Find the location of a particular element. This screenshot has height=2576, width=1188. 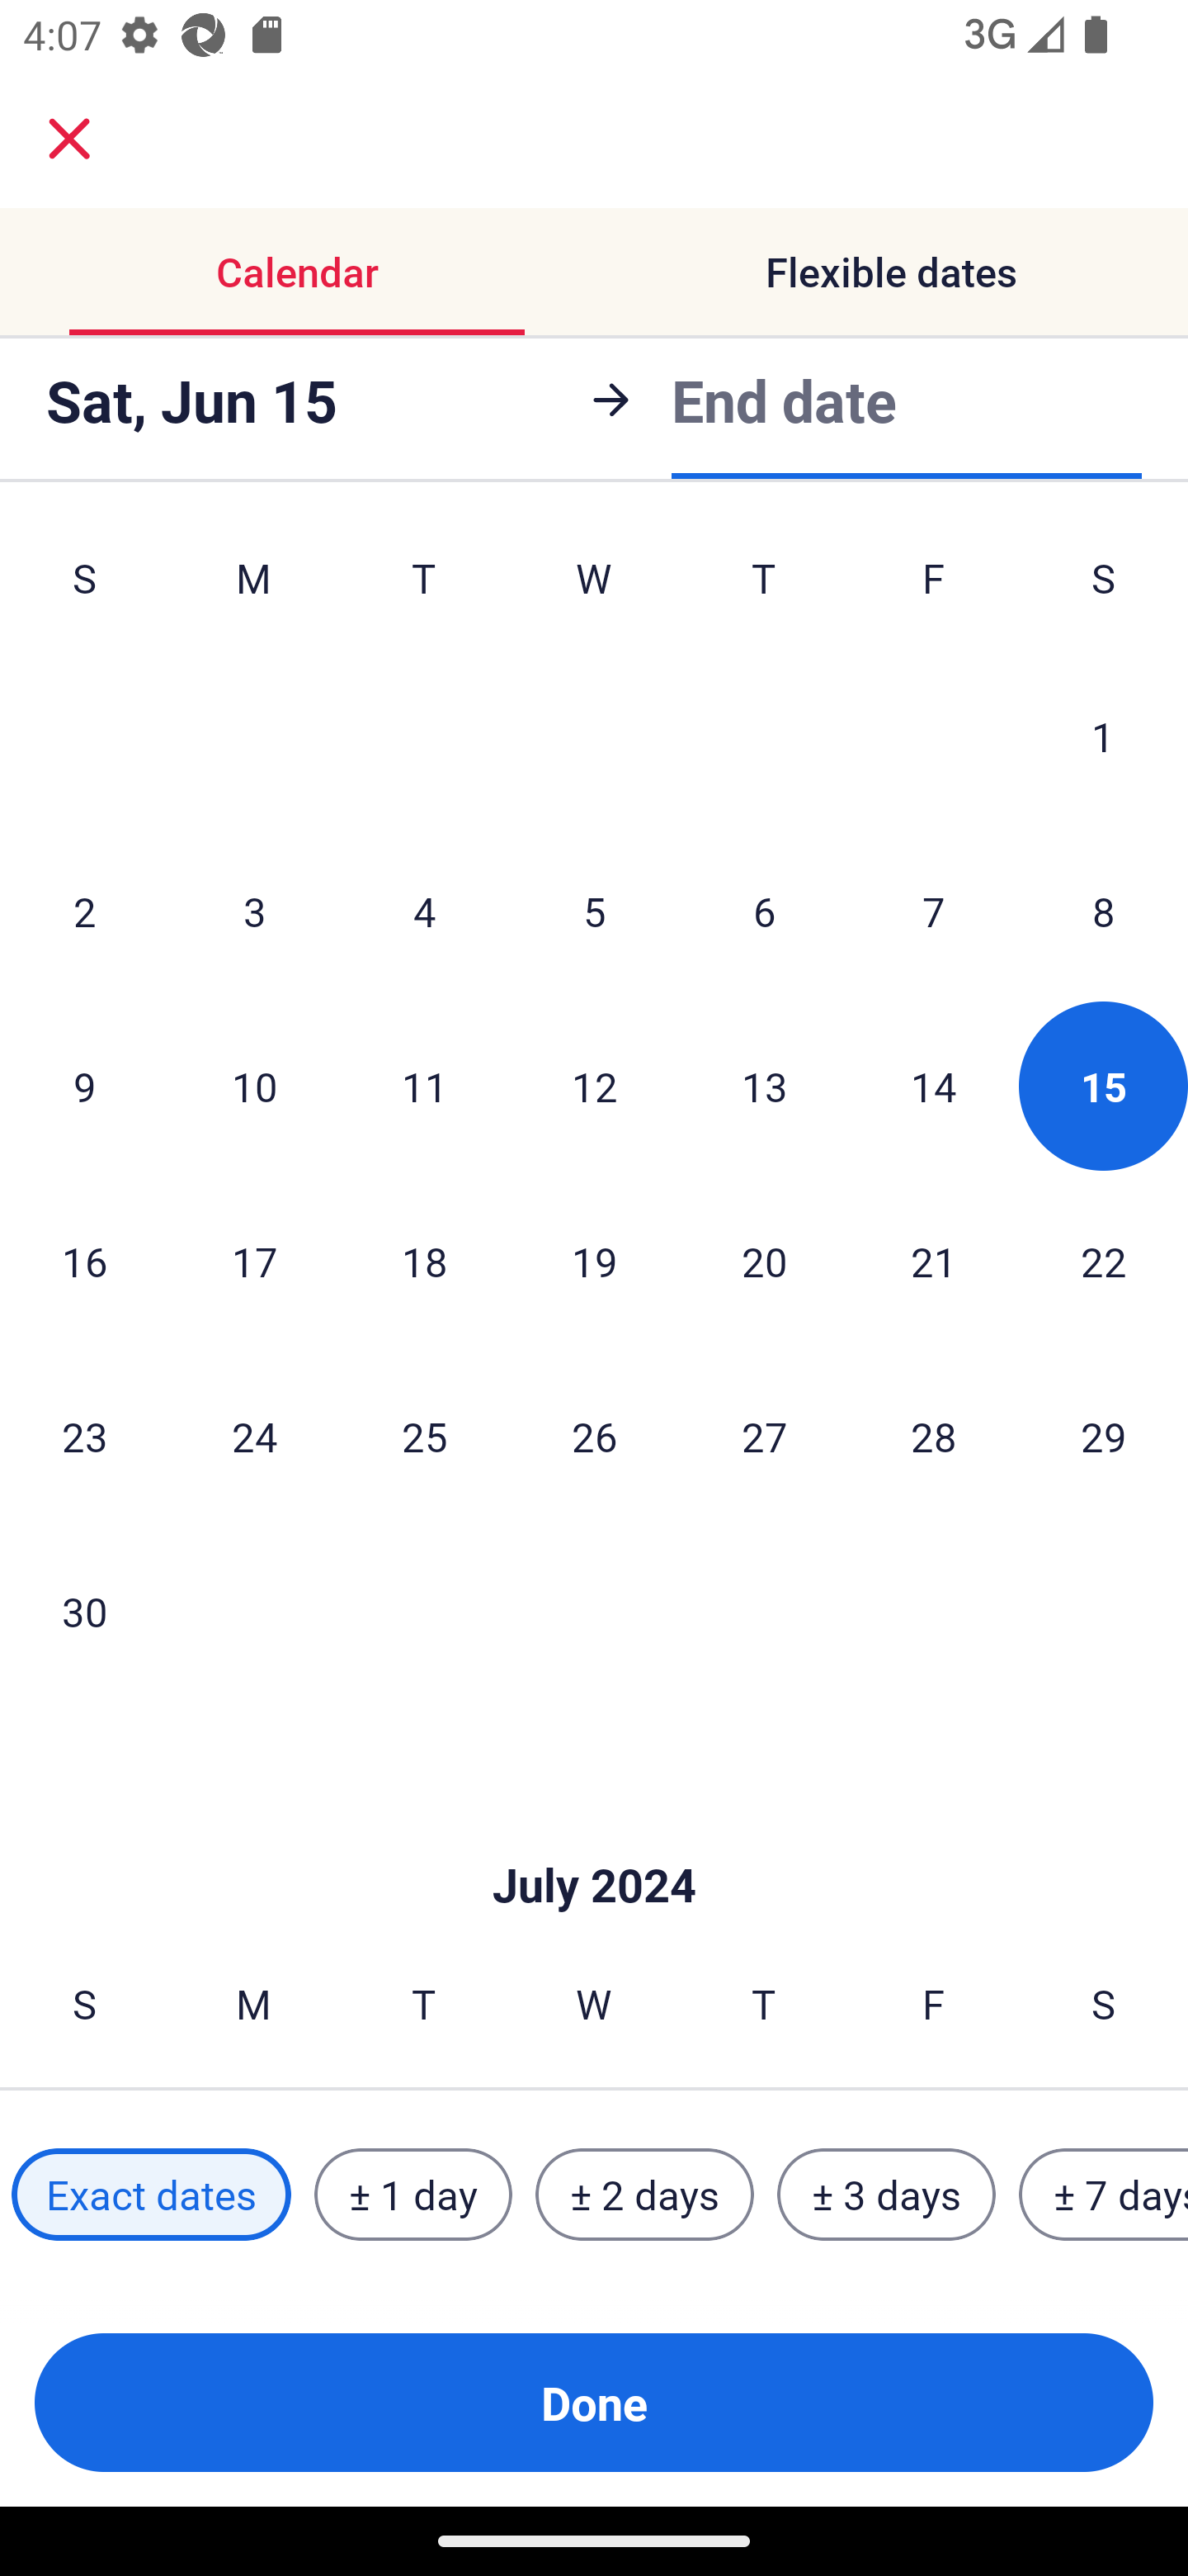

14 Friday, June 14, 2024 is located at coordinates (934, 1085).